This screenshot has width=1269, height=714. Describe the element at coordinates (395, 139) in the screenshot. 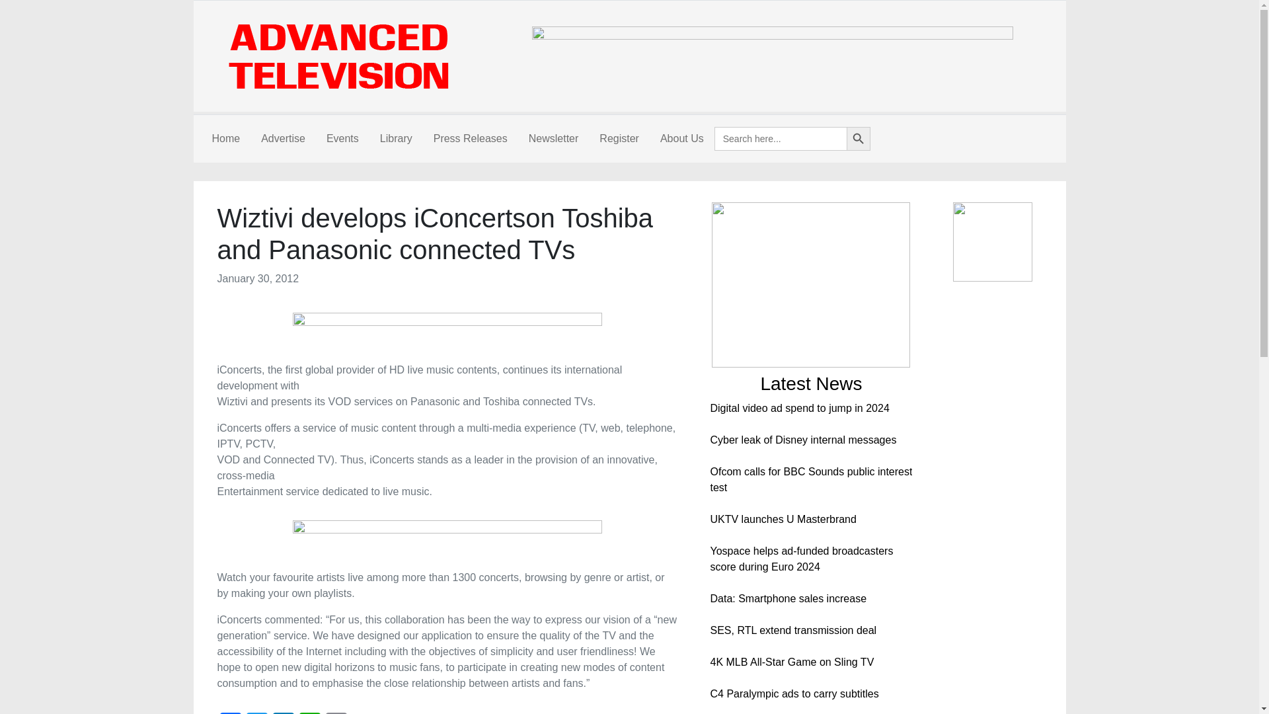

I see `Library` at that location.